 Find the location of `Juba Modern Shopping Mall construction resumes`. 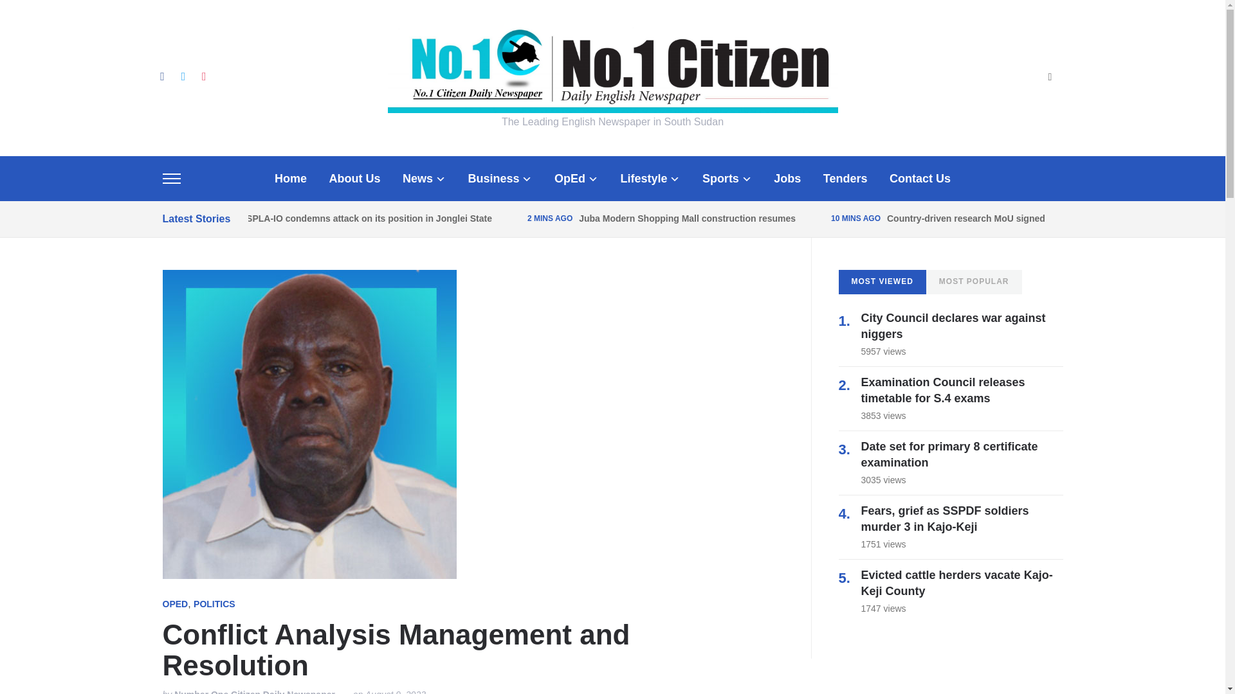

Juba Modern Shopping Mall construction resumes is located at coordinates (687, 218).